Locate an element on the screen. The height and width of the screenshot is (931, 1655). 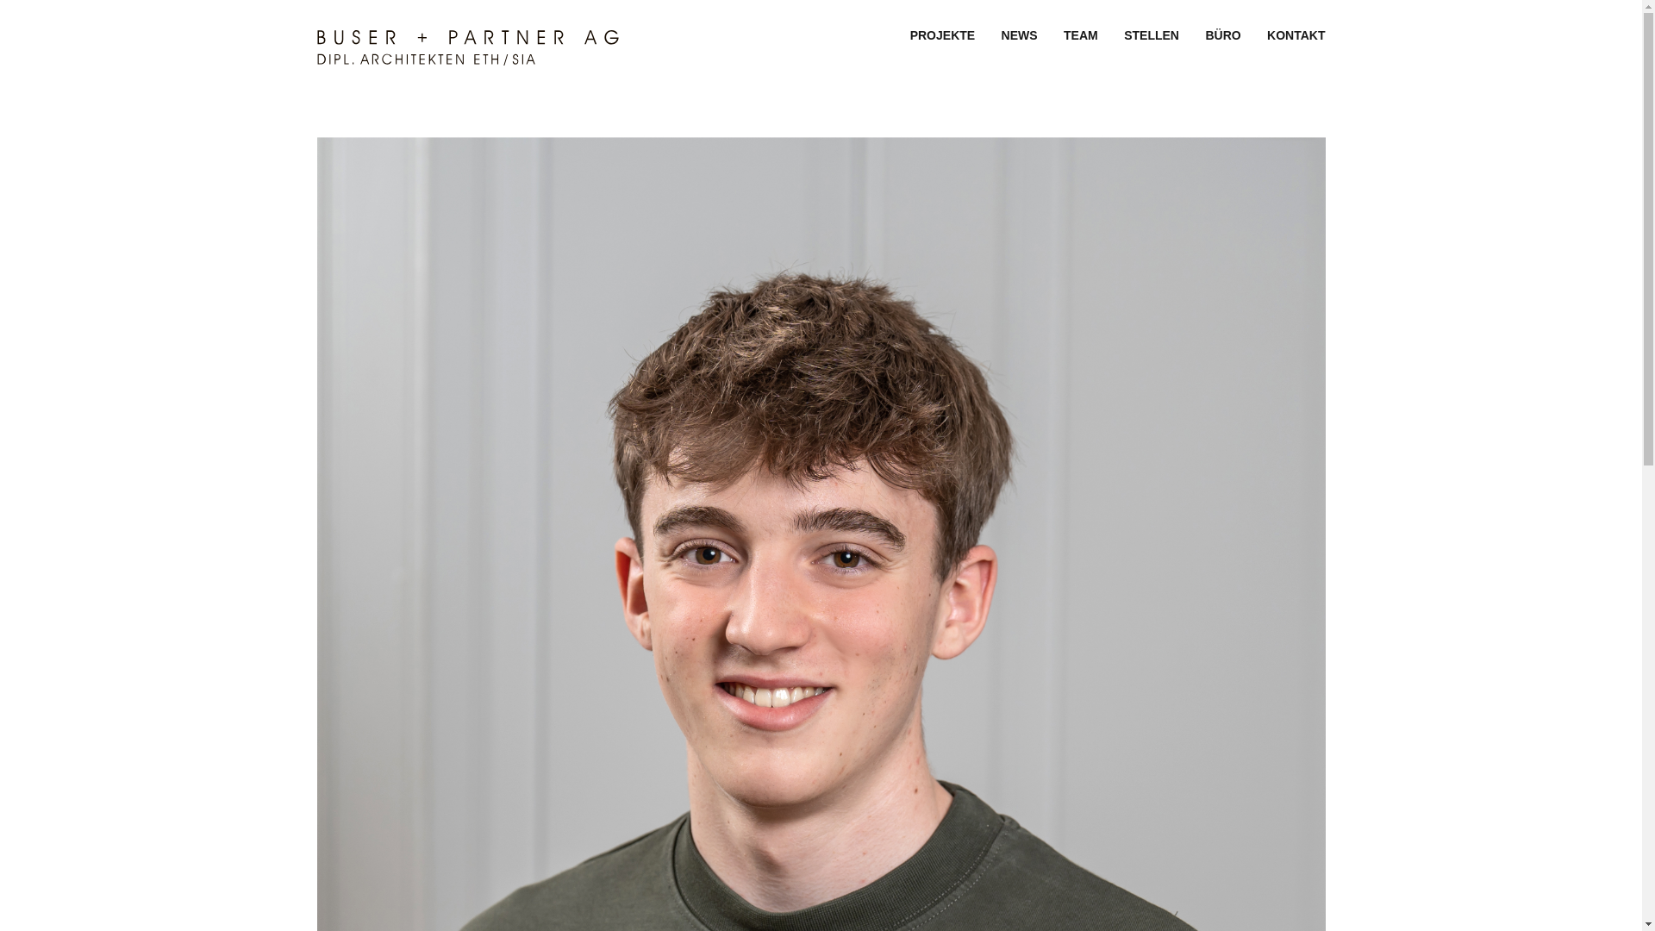
STELLEN is located at coordinates (1152, 35).